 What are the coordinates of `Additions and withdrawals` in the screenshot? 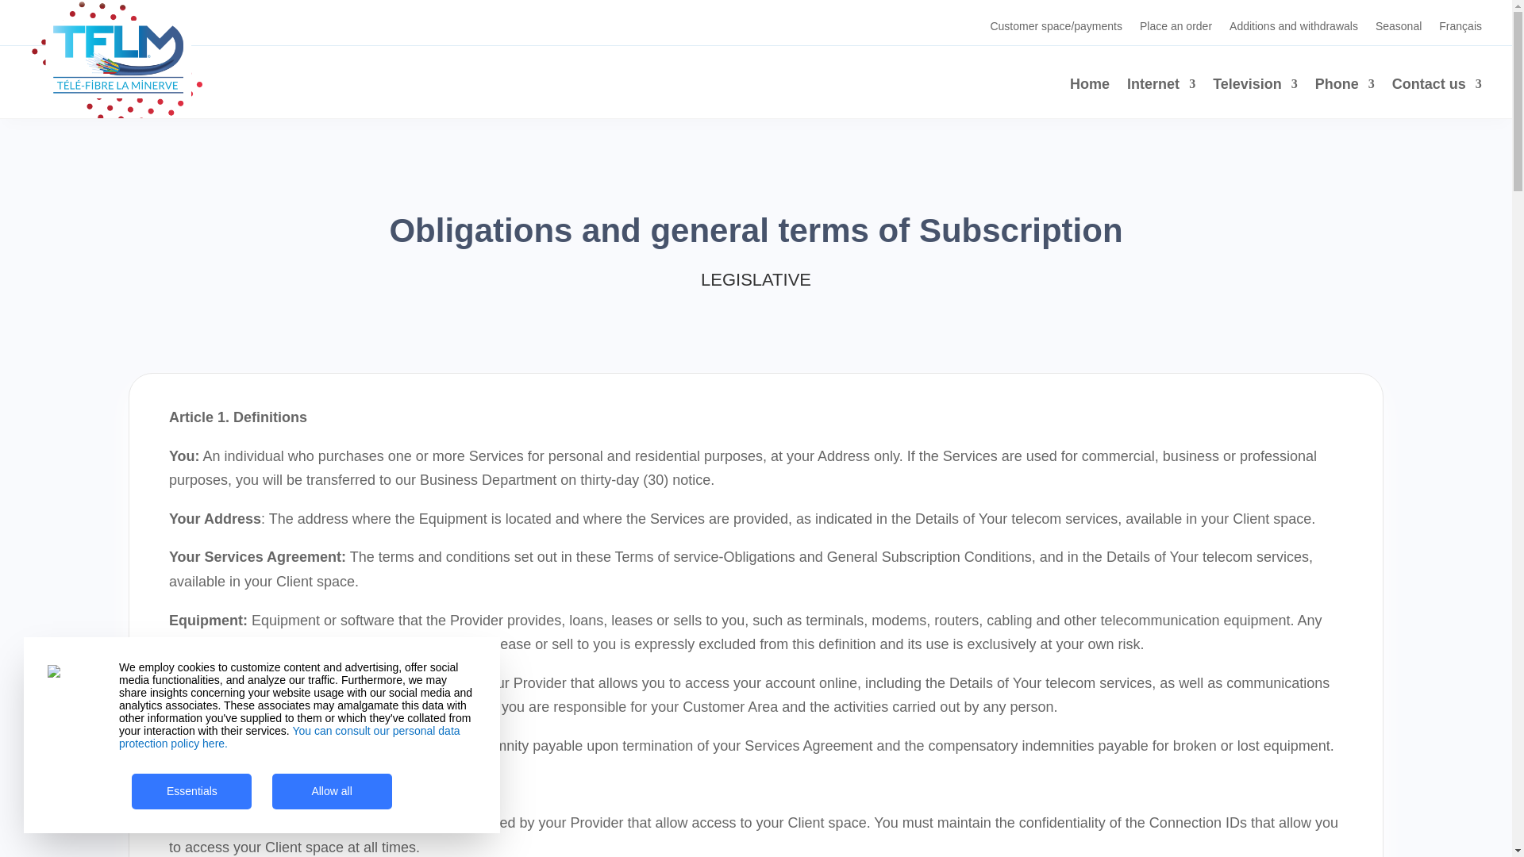 It's located at (1294, 29).